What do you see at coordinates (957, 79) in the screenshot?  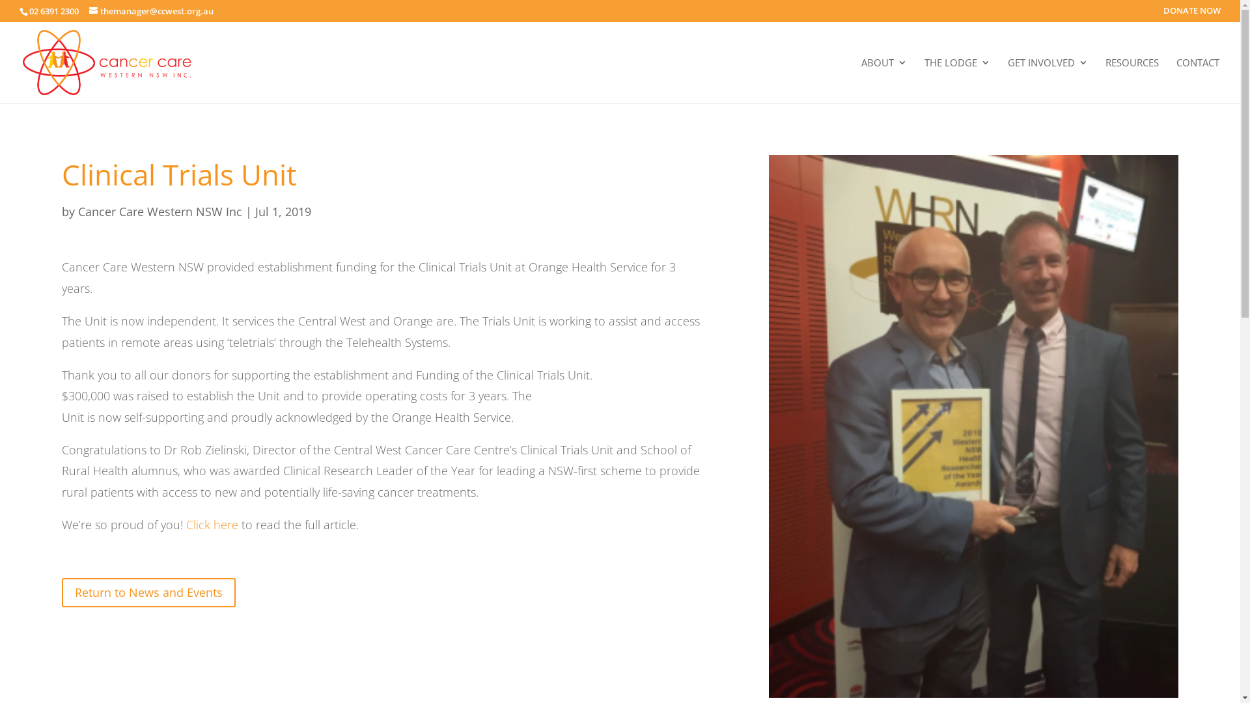 I see `THE LODGE` at bounding box center [957, 79].